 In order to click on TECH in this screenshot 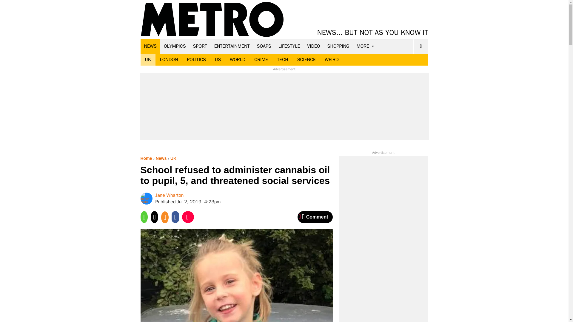, I will do `click(282, 60)`.